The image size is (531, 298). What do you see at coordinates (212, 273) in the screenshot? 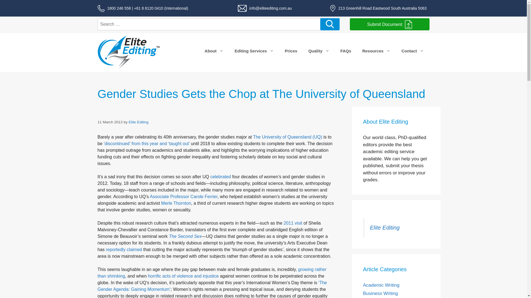
I see `growing rather than shrinking` at bounding box center [212, 273].